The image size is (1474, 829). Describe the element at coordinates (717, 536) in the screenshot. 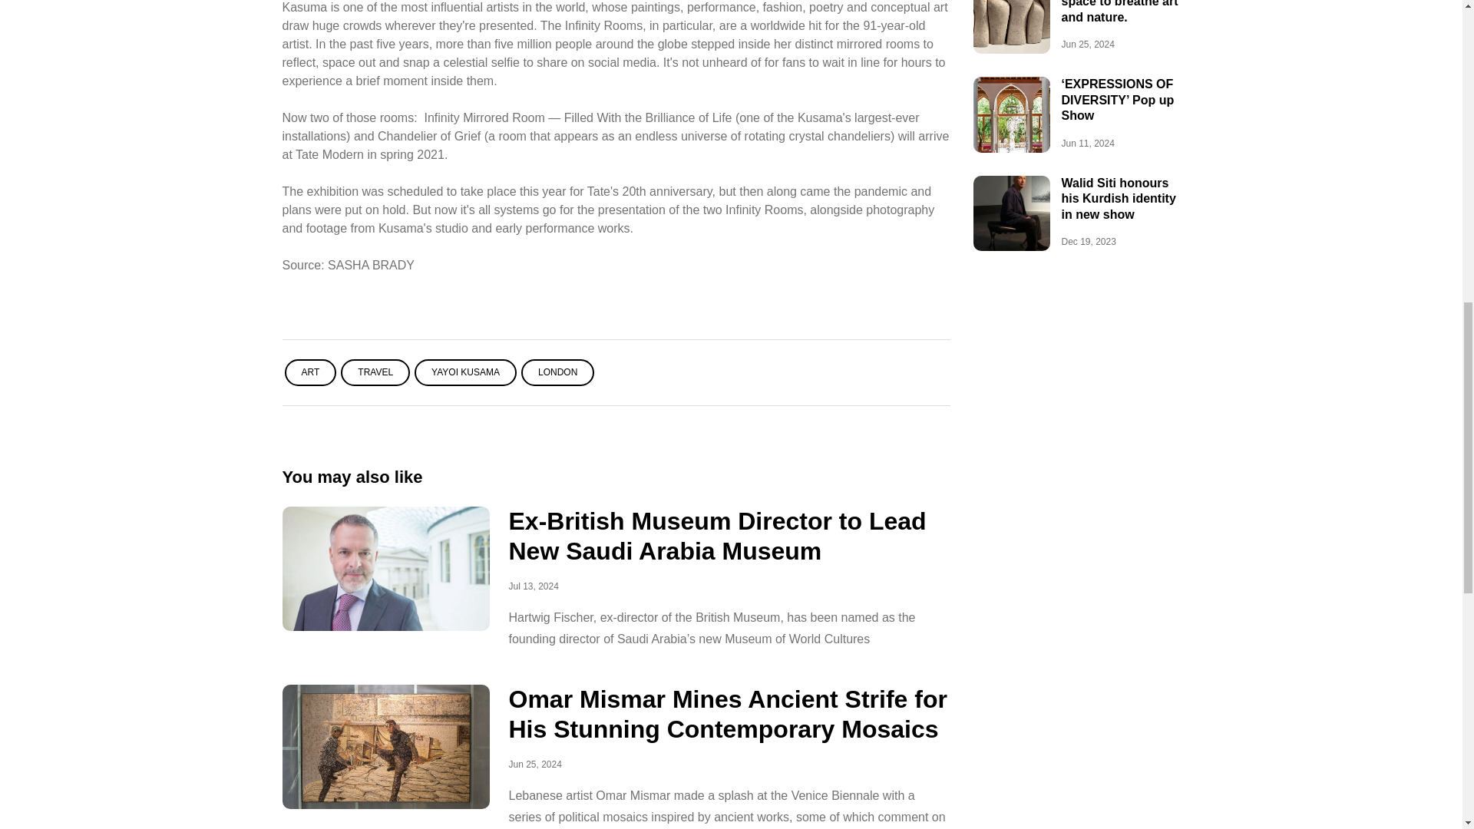

I see `Ex-British Museum Director to Lead New Saudi Arabia Museum` at that location.